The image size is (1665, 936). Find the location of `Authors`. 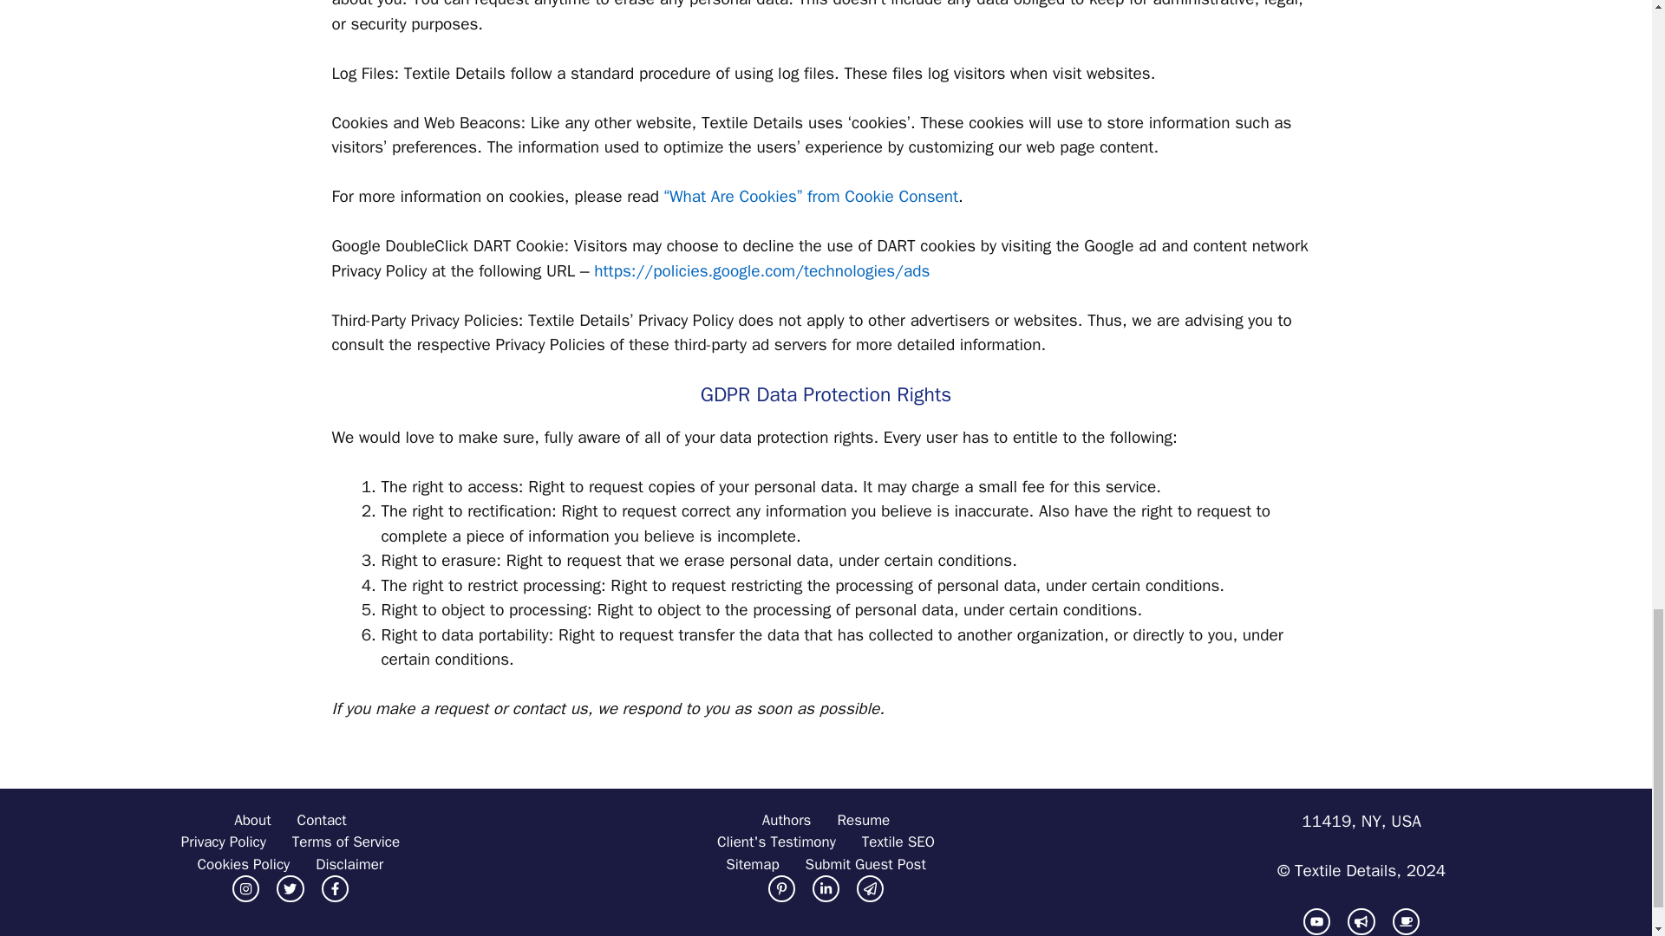

Authors is located at coordinates (322, 821).